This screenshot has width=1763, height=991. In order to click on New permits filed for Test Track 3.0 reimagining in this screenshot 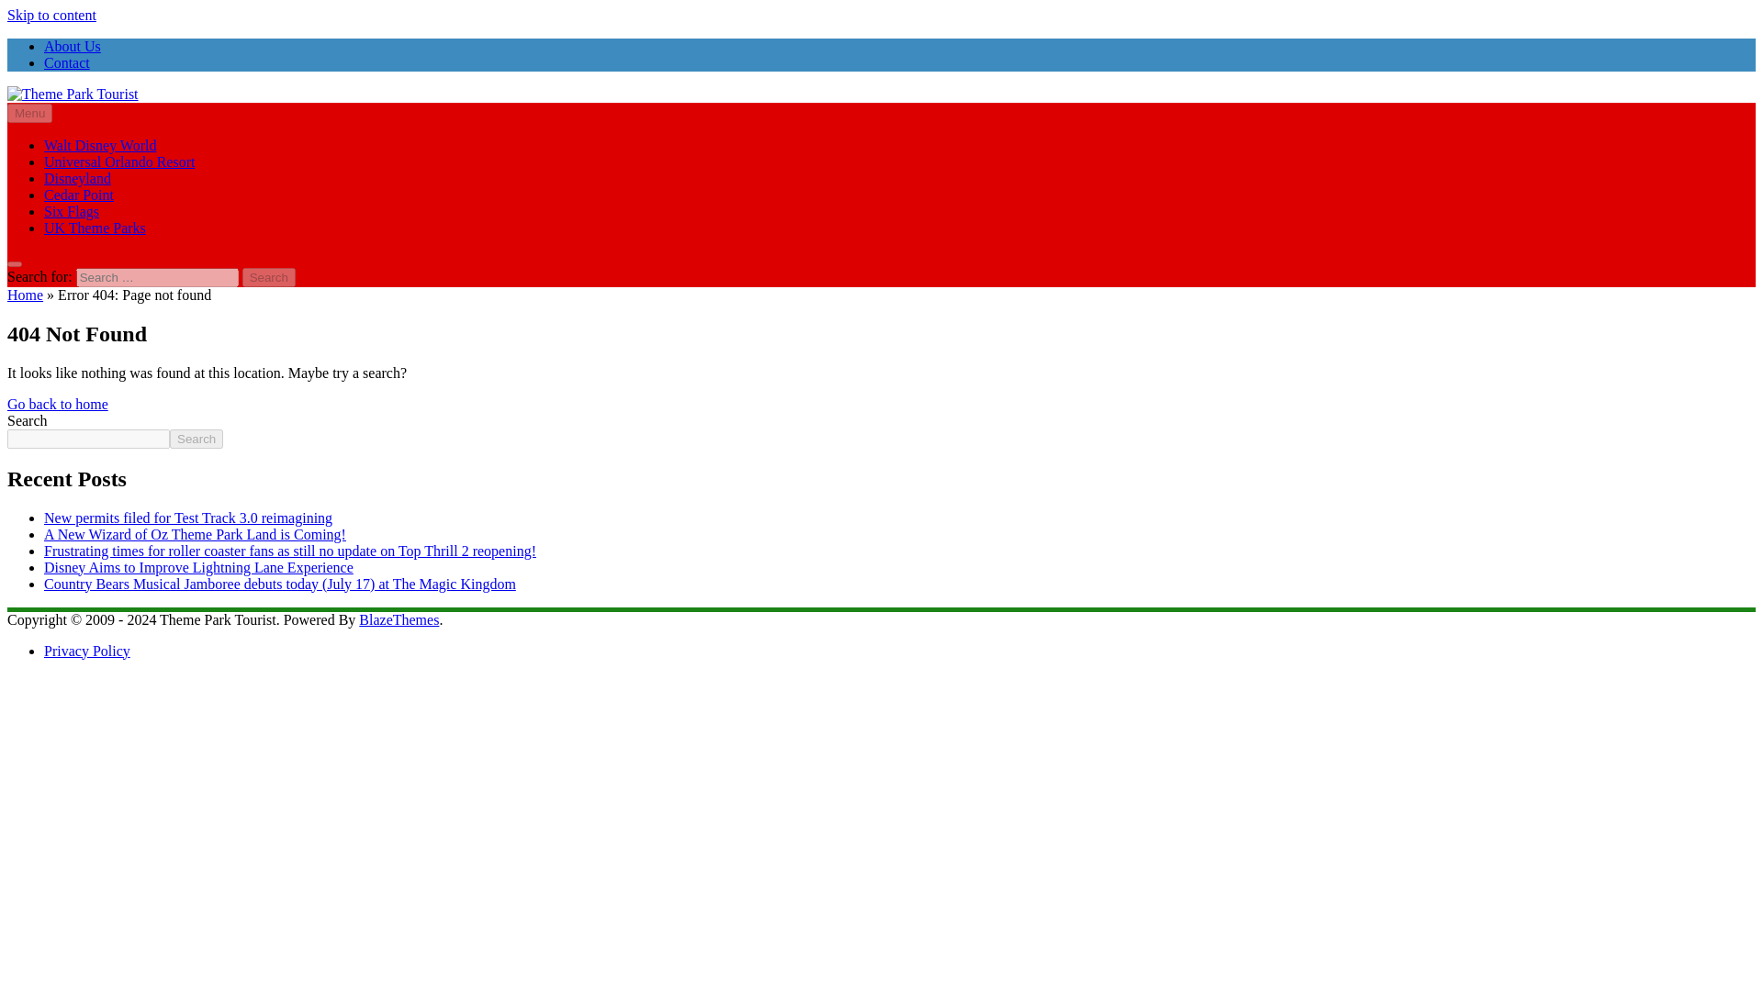, I will do `click(188, 518)`.